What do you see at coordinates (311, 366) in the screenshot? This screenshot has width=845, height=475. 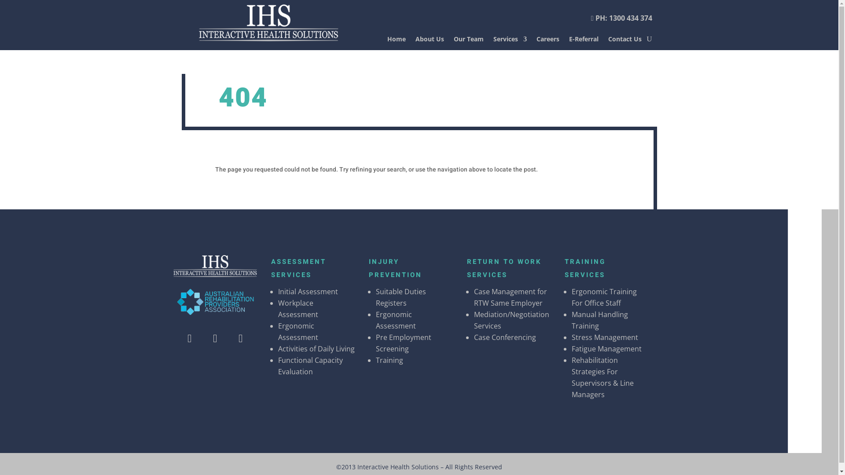 I see `Functional Capacity Evaluation` at bounding box center [311, 366].